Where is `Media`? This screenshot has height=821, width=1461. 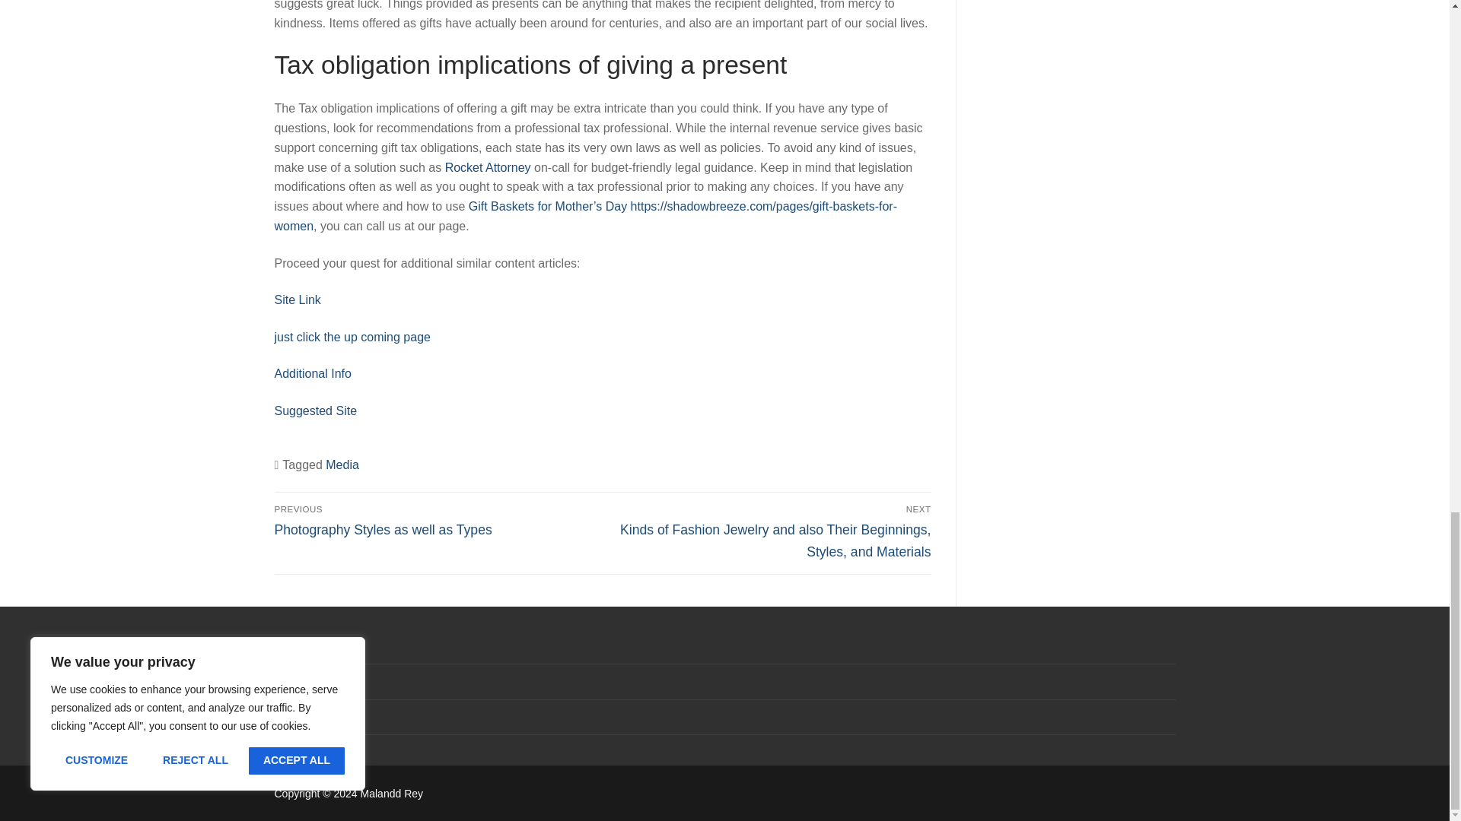
Media is located at coordinates (489, 167).